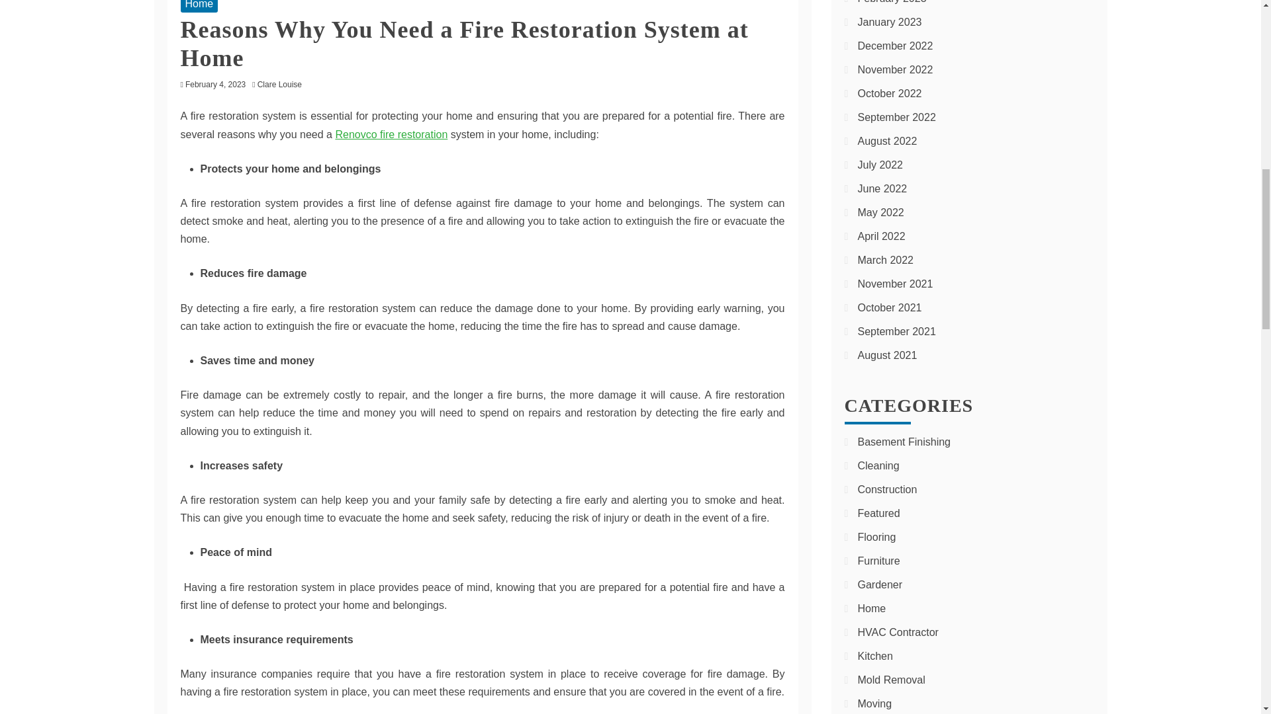 This screenshot has height=714, width=1271. I want to click on Clare Louise, so click(283, 85).